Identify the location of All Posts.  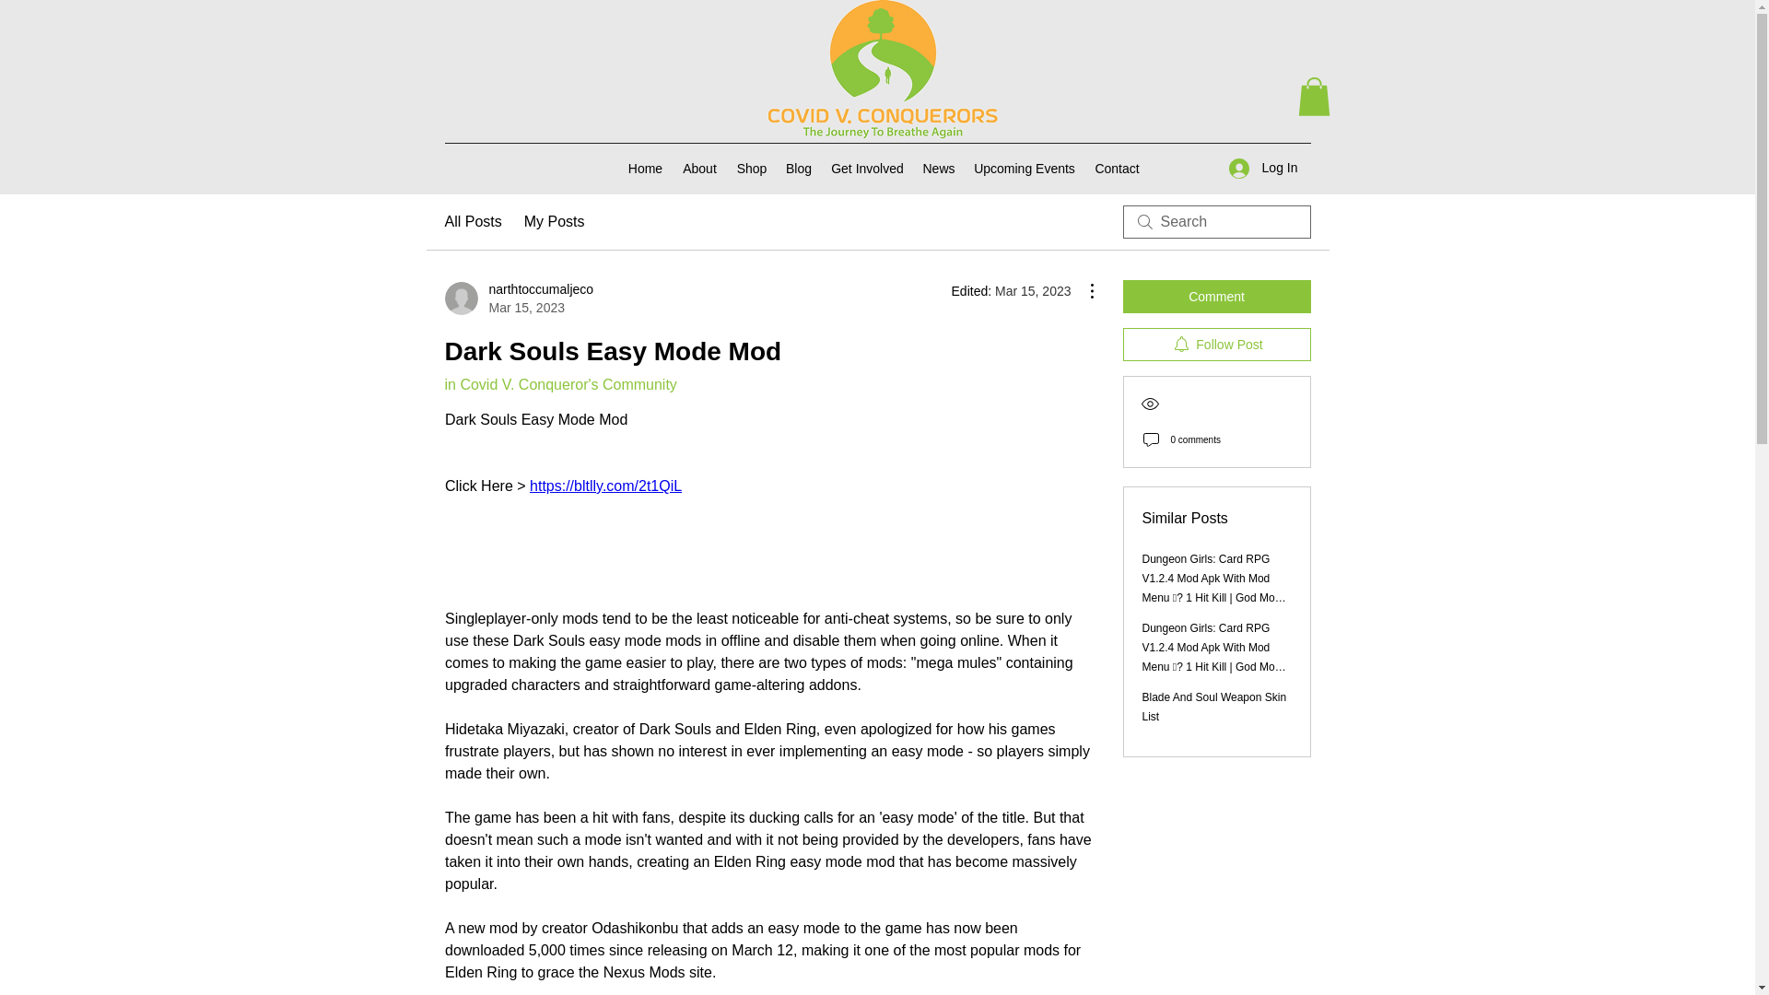
(1263, 168).